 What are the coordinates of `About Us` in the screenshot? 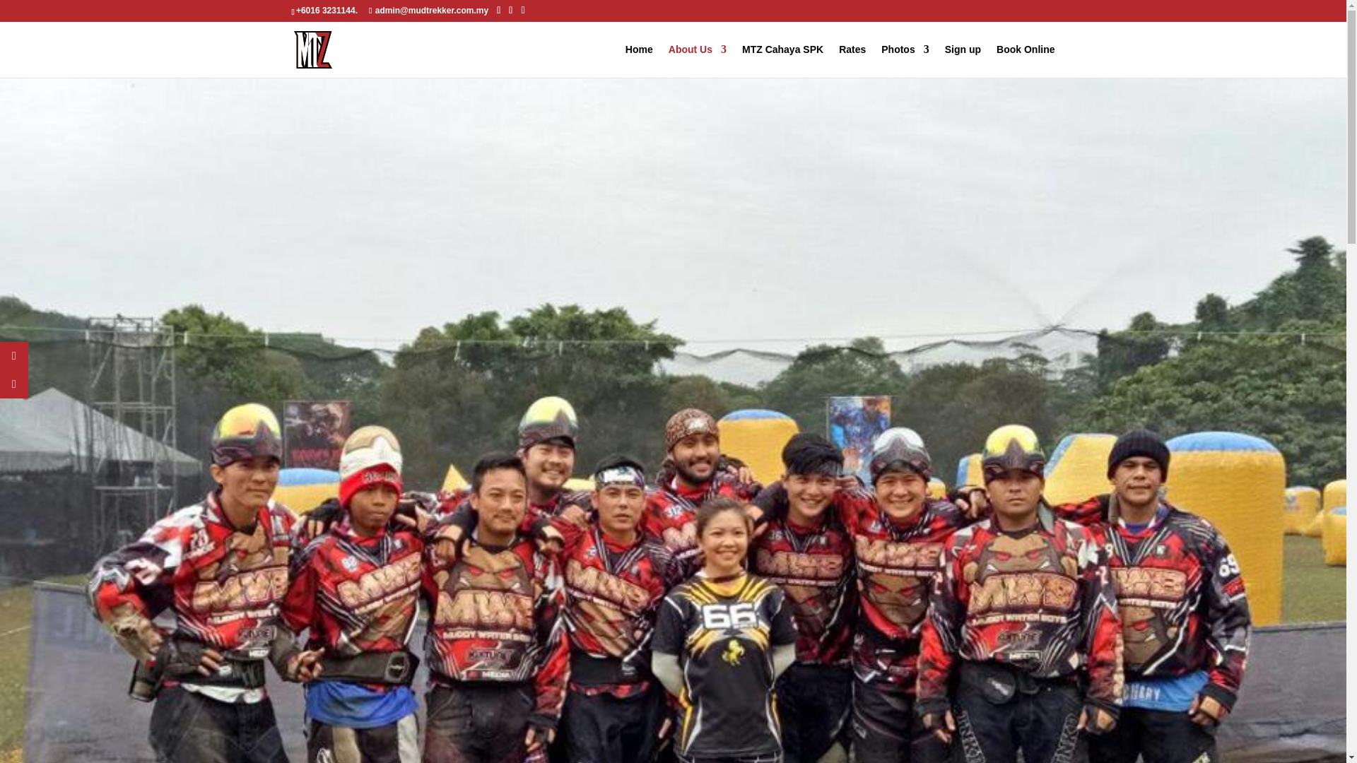 It's located at (697, 61).